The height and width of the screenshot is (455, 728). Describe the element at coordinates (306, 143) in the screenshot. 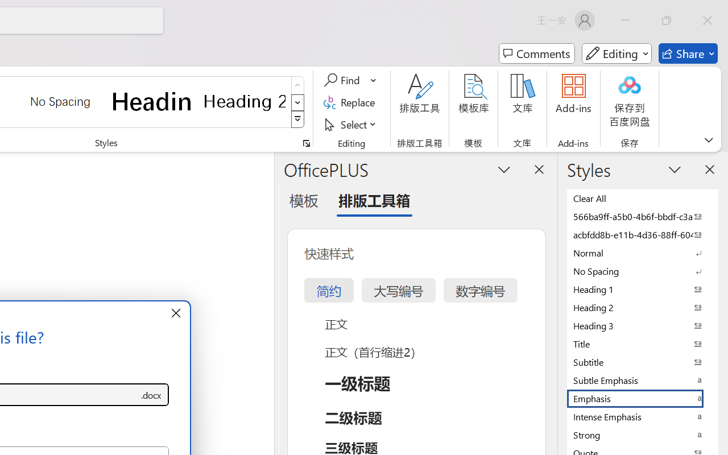

I see `Styles...` at that location.